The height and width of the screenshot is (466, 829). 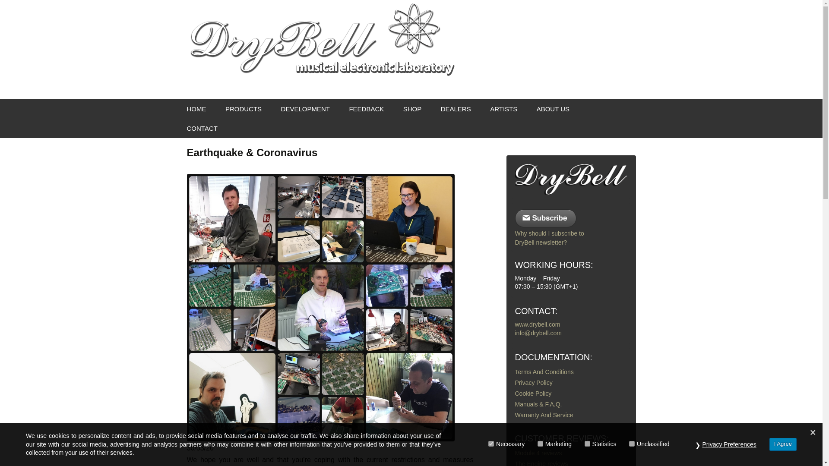 What do you see at coordinates (503, 109) in the screenshot?
I see `ARTISTS` at bounding box center [503, 109].